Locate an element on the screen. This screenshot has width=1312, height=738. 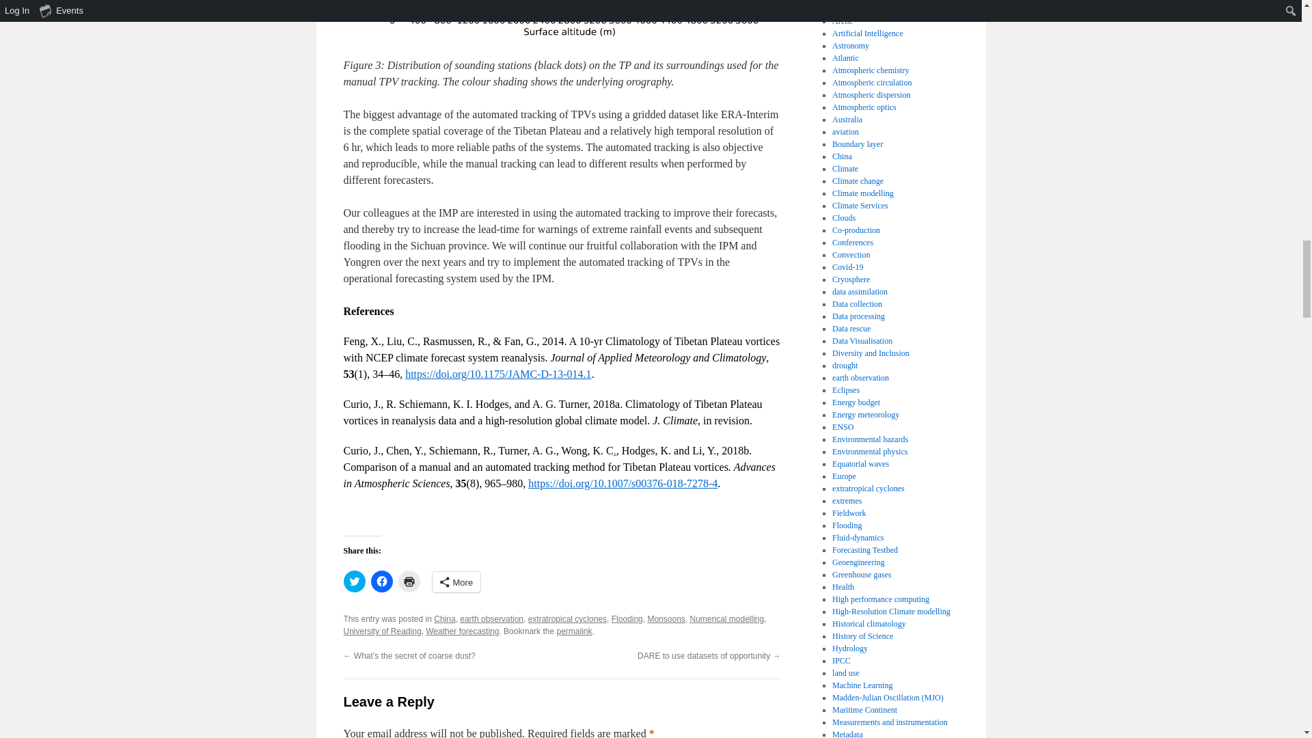
Click to print is located at coordinates (409, 581).